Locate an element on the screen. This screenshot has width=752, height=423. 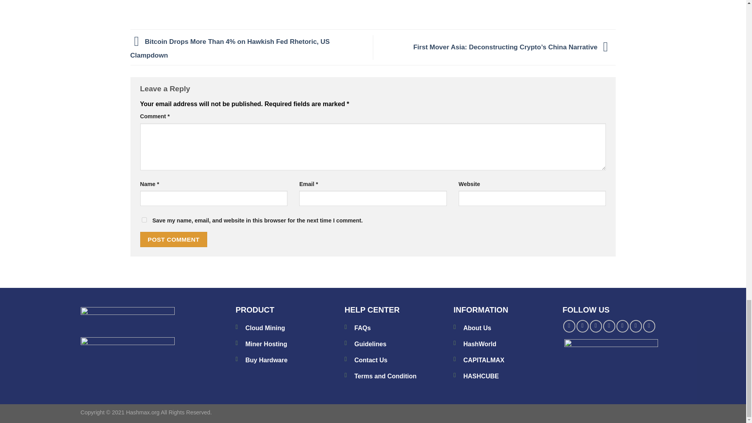
yes is located at coordinates (144, 220).